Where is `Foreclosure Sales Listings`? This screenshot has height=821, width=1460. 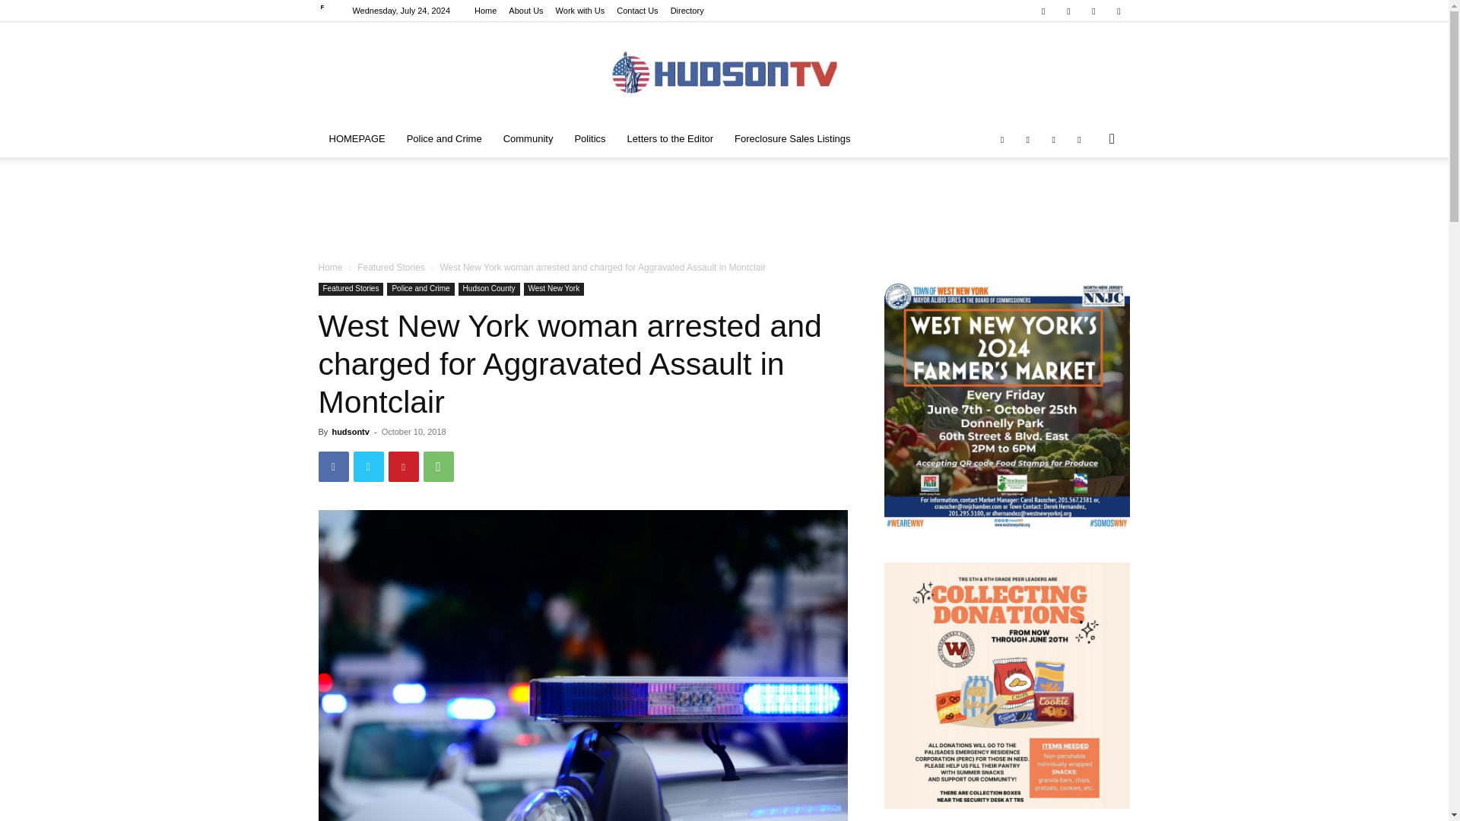 Foreclosure Sales Listings is located at coordinates (792, 138).